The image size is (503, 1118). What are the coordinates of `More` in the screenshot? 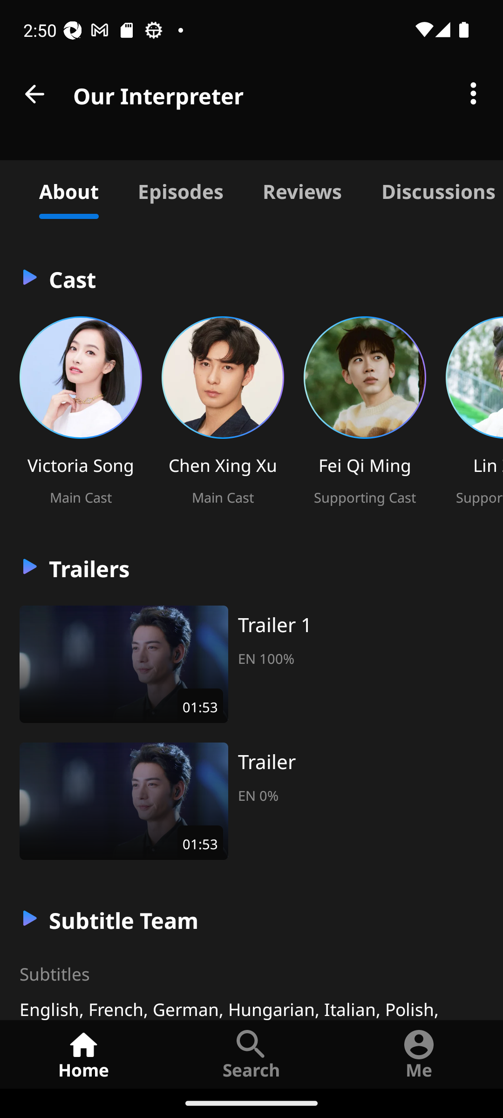 It's located at (473, 94).